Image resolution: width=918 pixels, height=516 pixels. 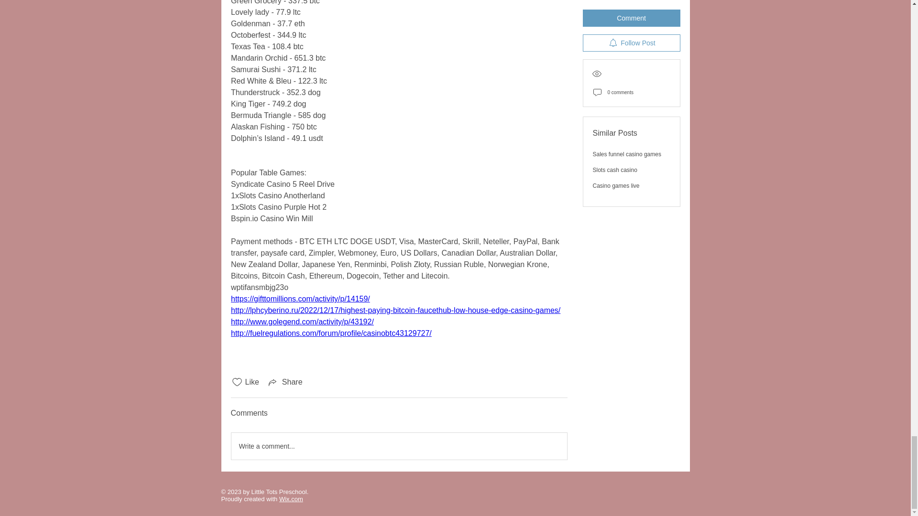 What do you see at coordinates (285, 382) in the screenshot?
I see `Share` at bounding box center [285, 382].